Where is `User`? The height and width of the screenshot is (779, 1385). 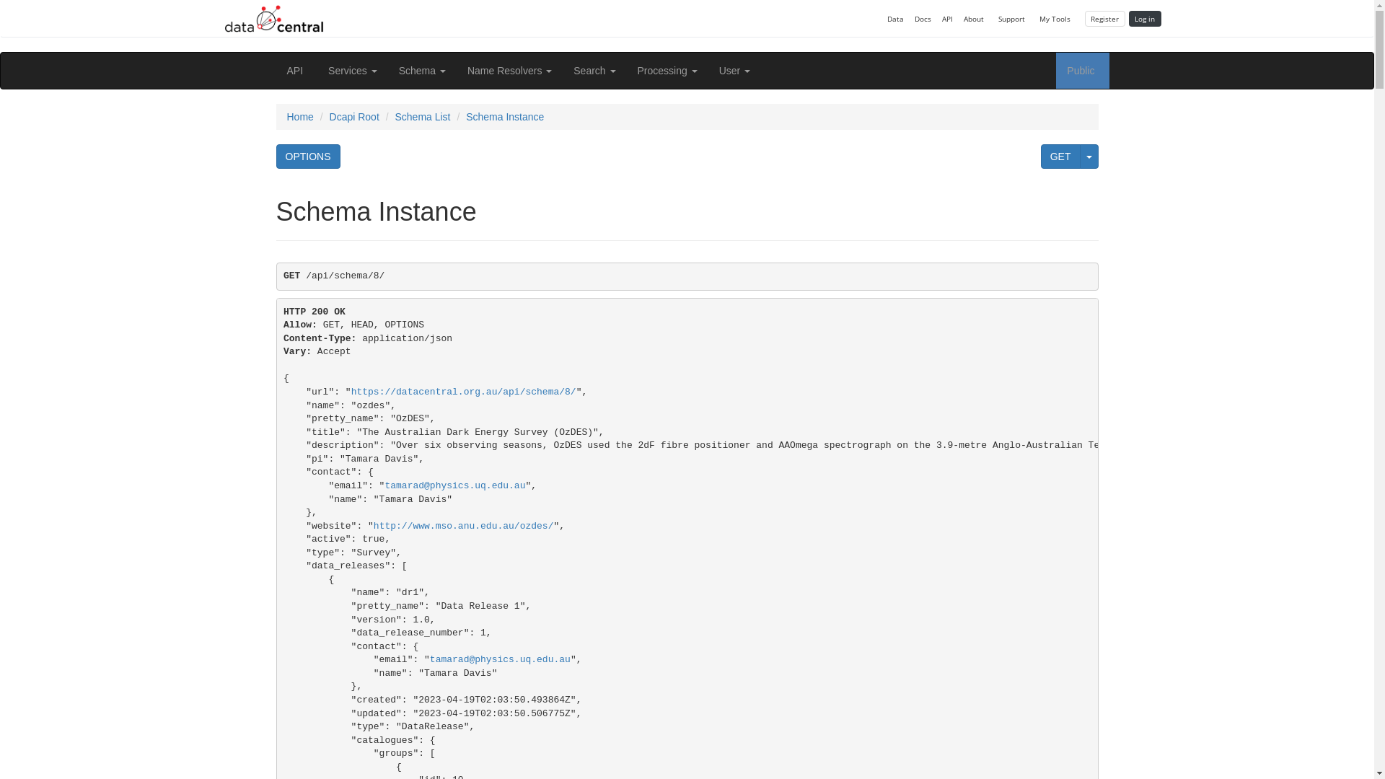
User is located at coordinates (734, 71).